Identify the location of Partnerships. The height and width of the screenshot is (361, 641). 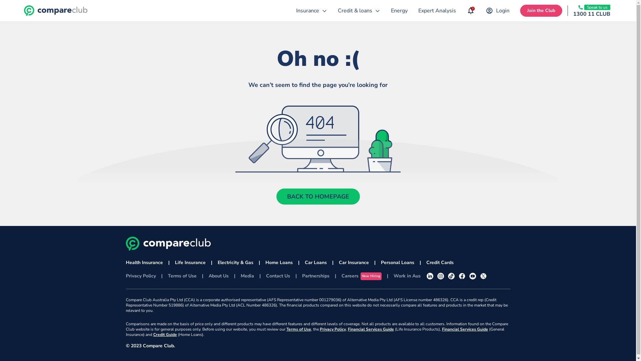
(315, 276).